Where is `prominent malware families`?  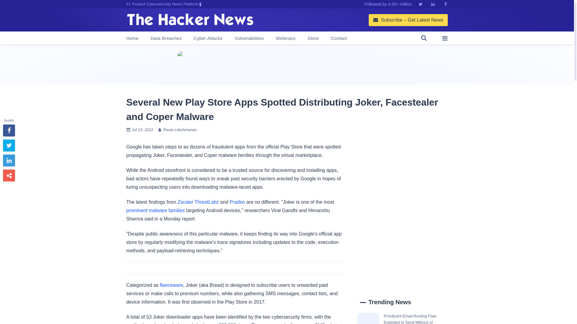
prominent malware families is located at coordinates (155, 210).